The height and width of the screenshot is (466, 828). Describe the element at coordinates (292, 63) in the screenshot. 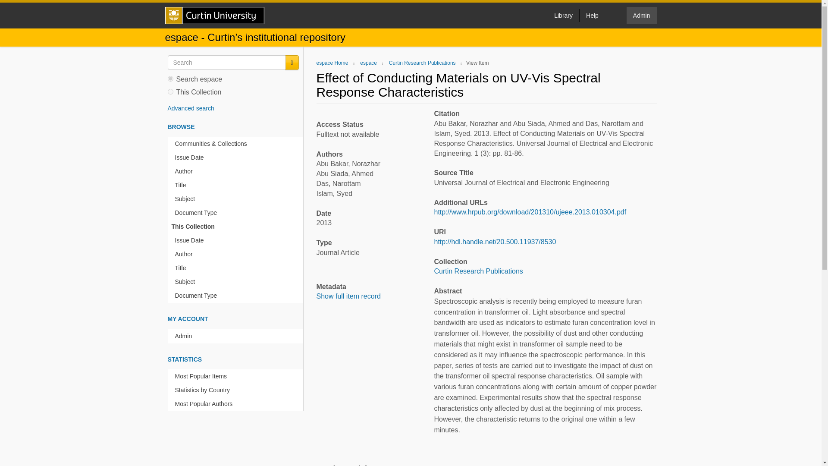

I see `Go` at that location.